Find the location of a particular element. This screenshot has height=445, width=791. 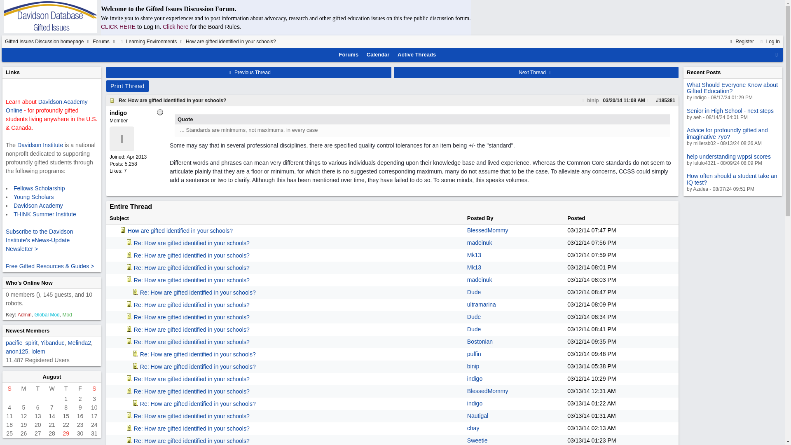

THINK Summer Institute is located at coordinates (44, 214).